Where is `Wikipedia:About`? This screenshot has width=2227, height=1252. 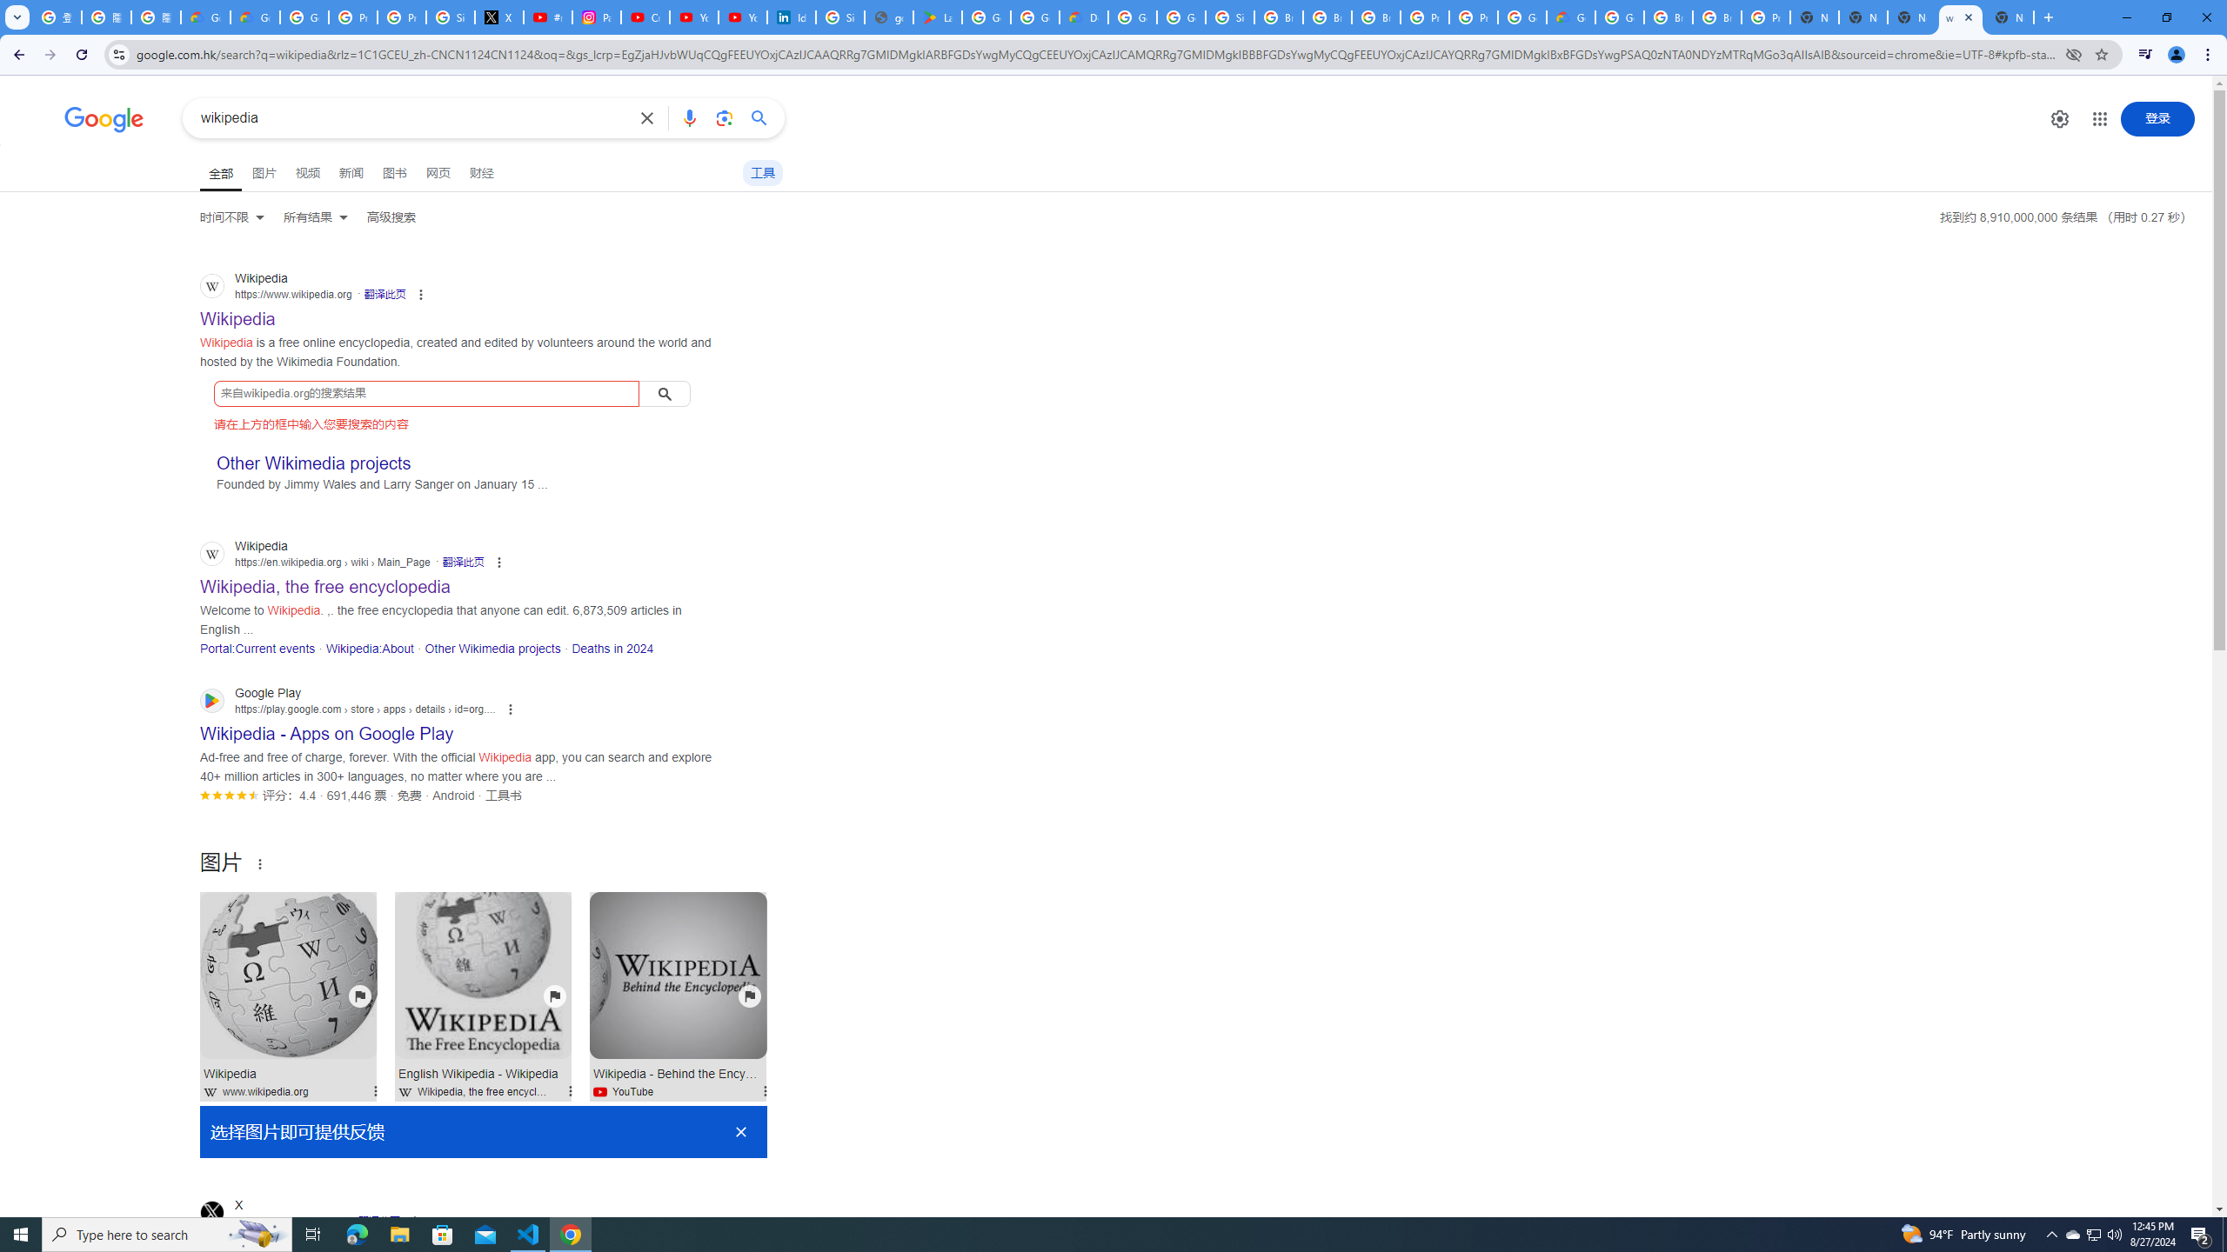 Wikipedia:About is located at coordinates (369, 649).